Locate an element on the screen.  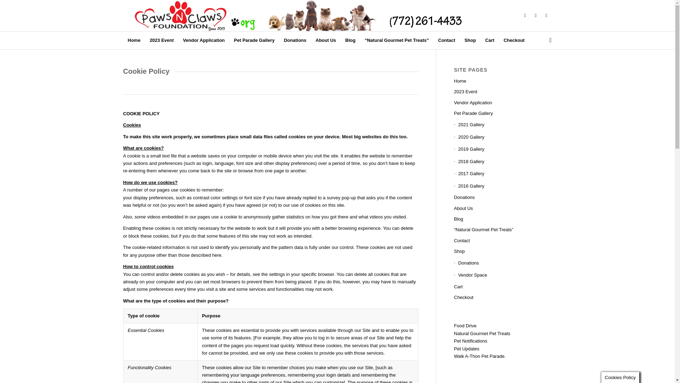
Pet Parade Gallery is located at coordinates (254, 40).